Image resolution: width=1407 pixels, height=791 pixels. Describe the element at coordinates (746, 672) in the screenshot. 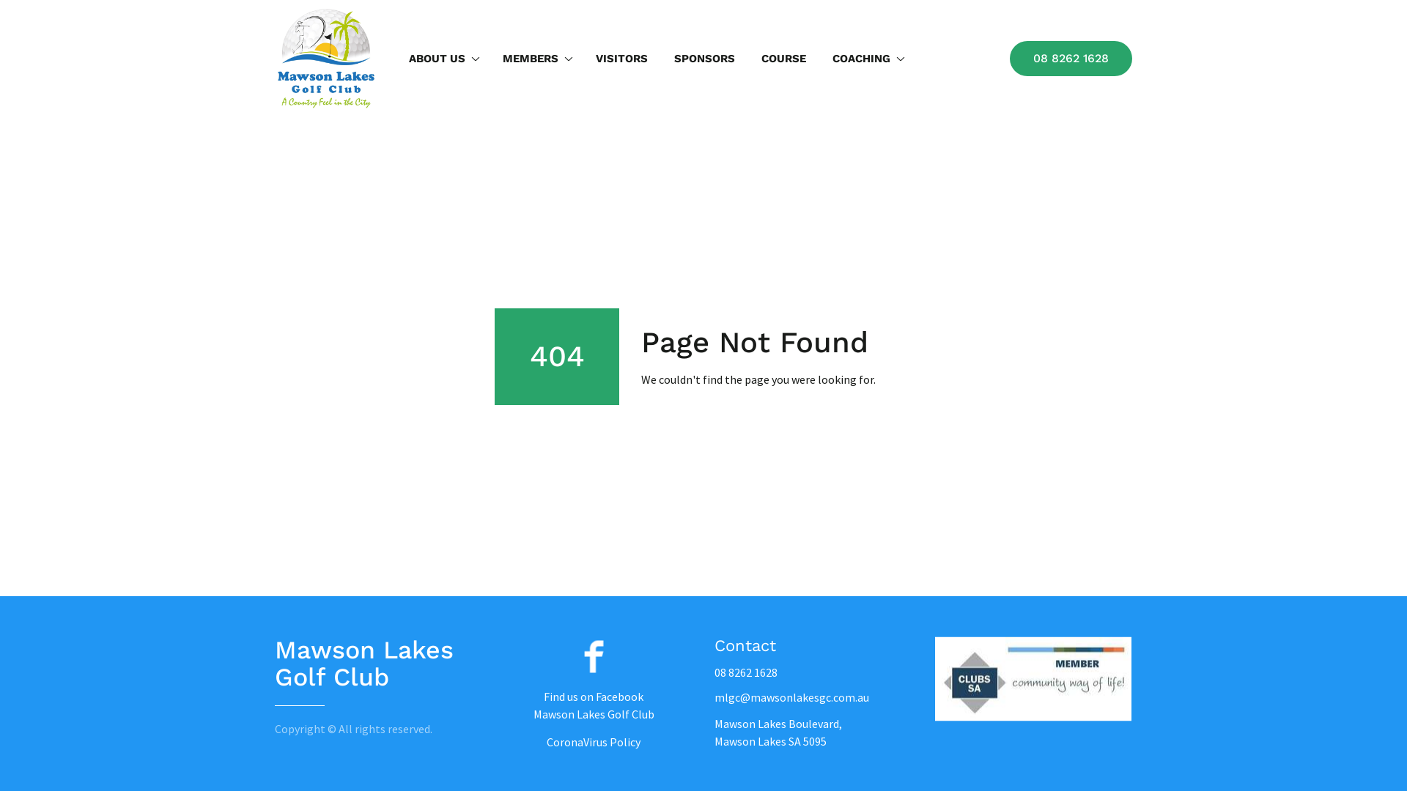

I see `08 8262 1628` at that location.